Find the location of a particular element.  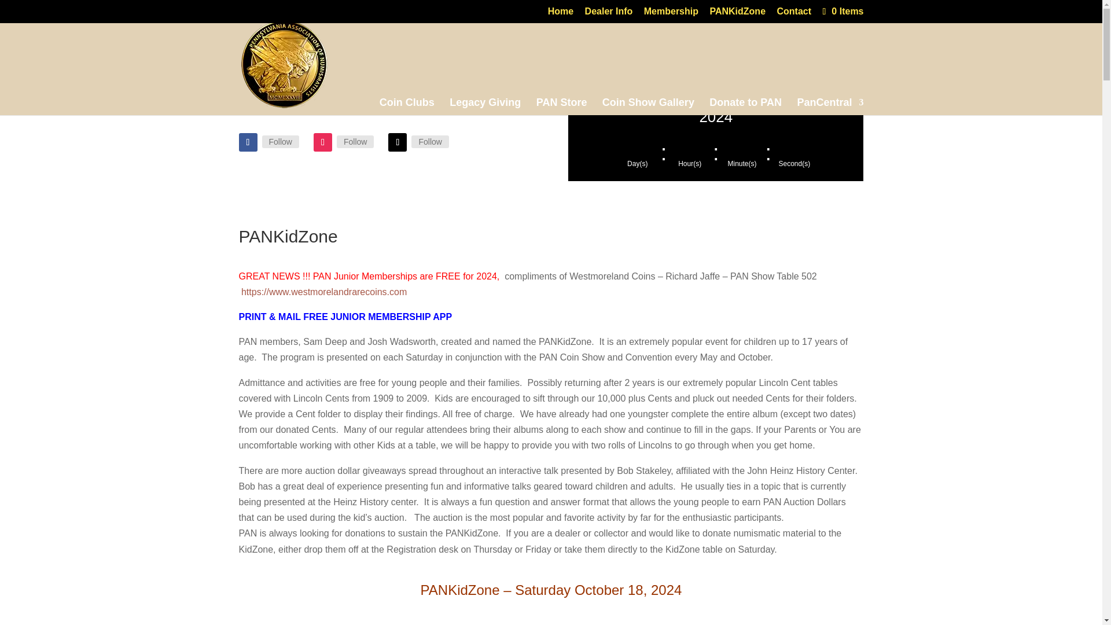

Follow is located at coordinates (429, 141).